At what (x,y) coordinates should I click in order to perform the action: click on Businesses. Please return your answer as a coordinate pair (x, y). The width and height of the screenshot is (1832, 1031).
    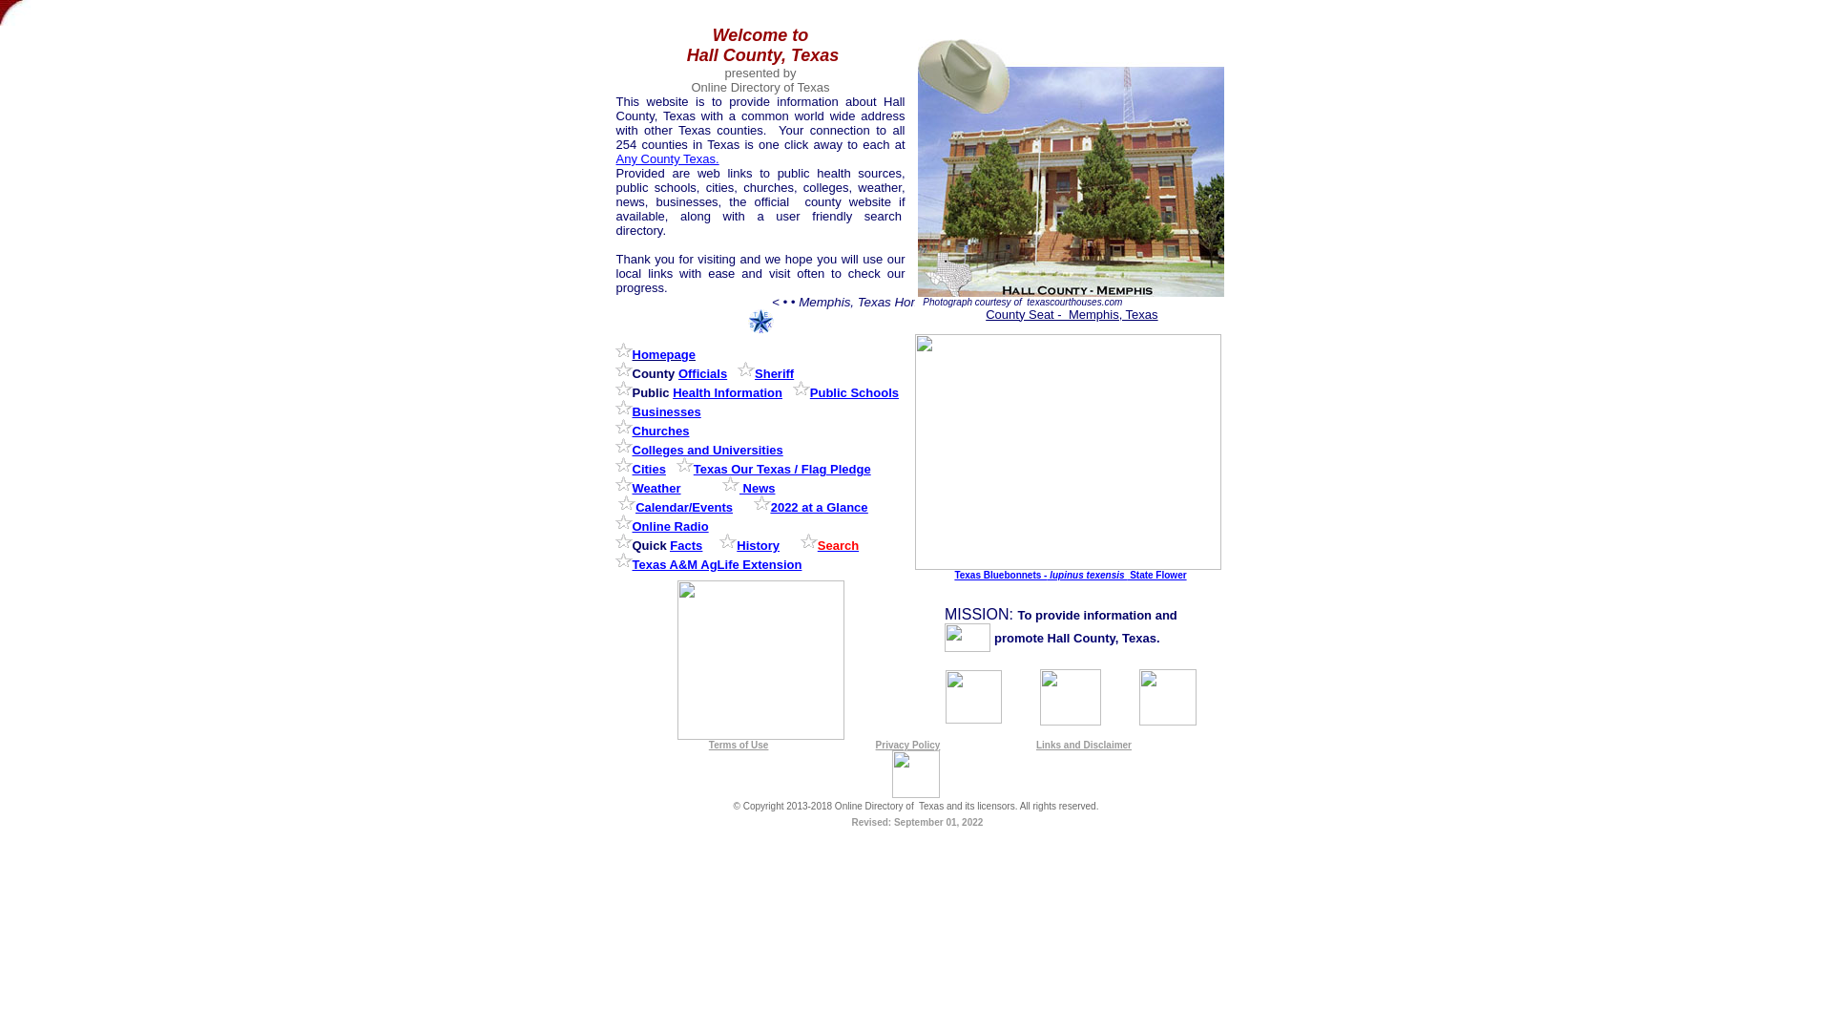
    Looking at the image, I should click on (666, 411).